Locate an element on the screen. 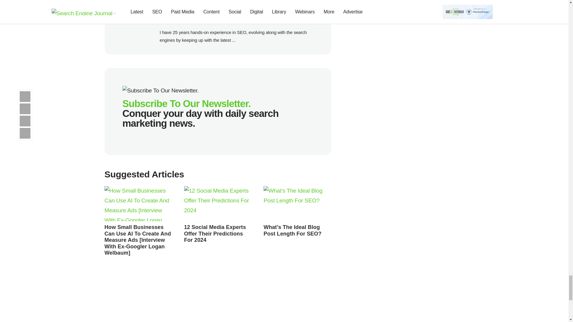 The width and height of the screenshot is (573, 322). Read the Article is located at coordinates (218, 203).